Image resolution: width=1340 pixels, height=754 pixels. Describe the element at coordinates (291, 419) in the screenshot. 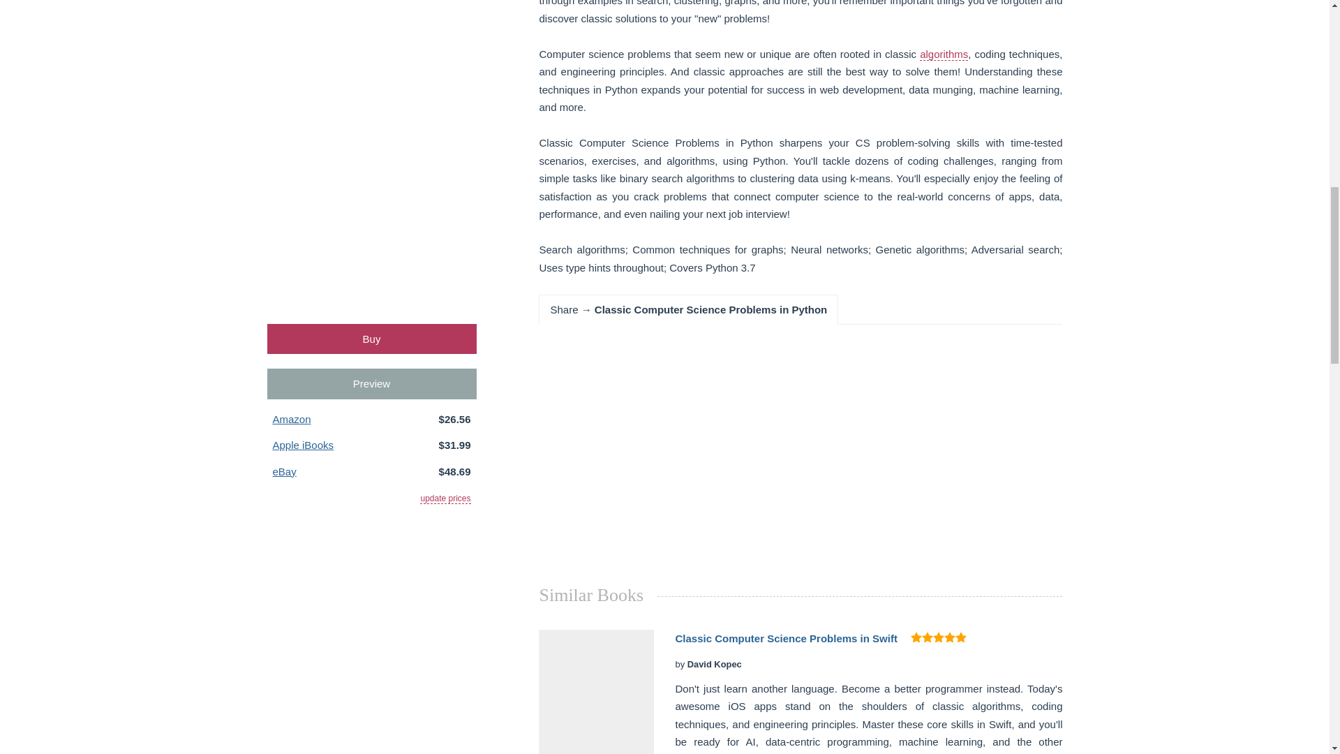

I see `Amazon` at that location.